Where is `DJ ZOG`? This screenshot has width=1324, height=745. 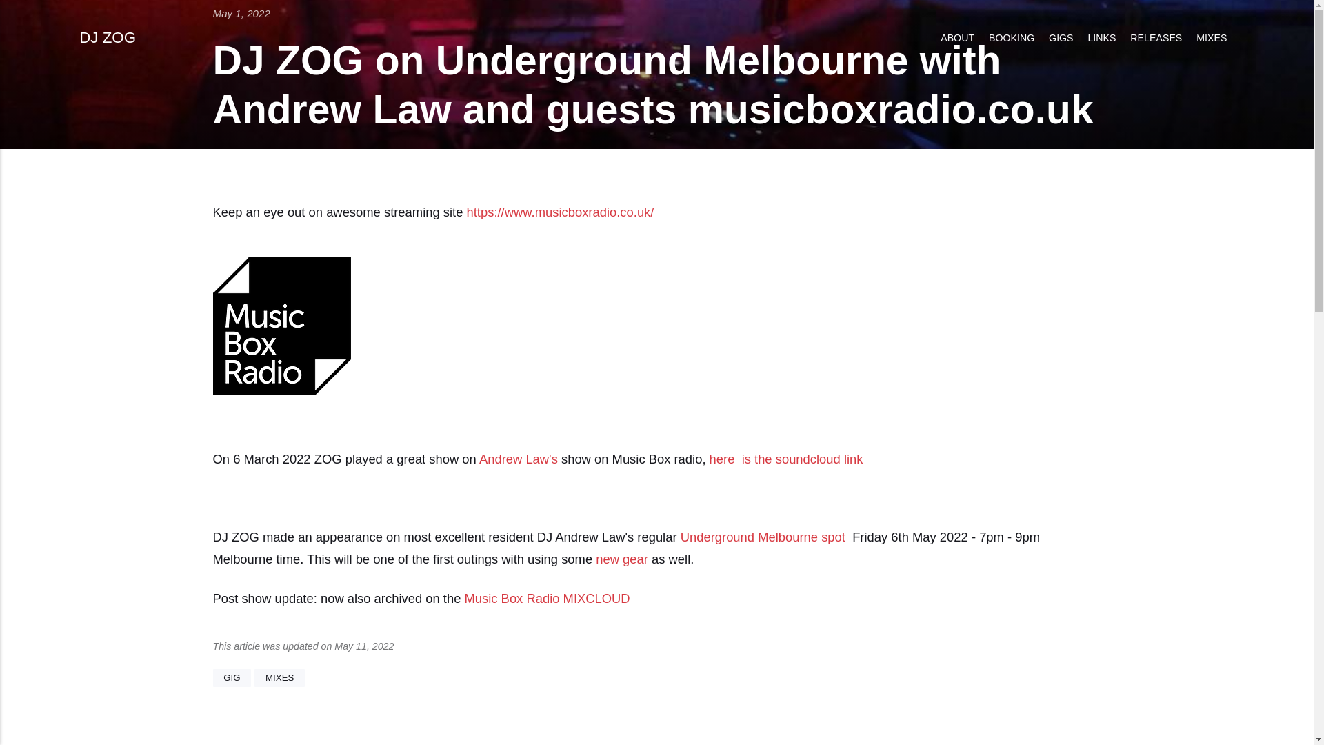
DJ ZOG is located at coordinates (108, 38).